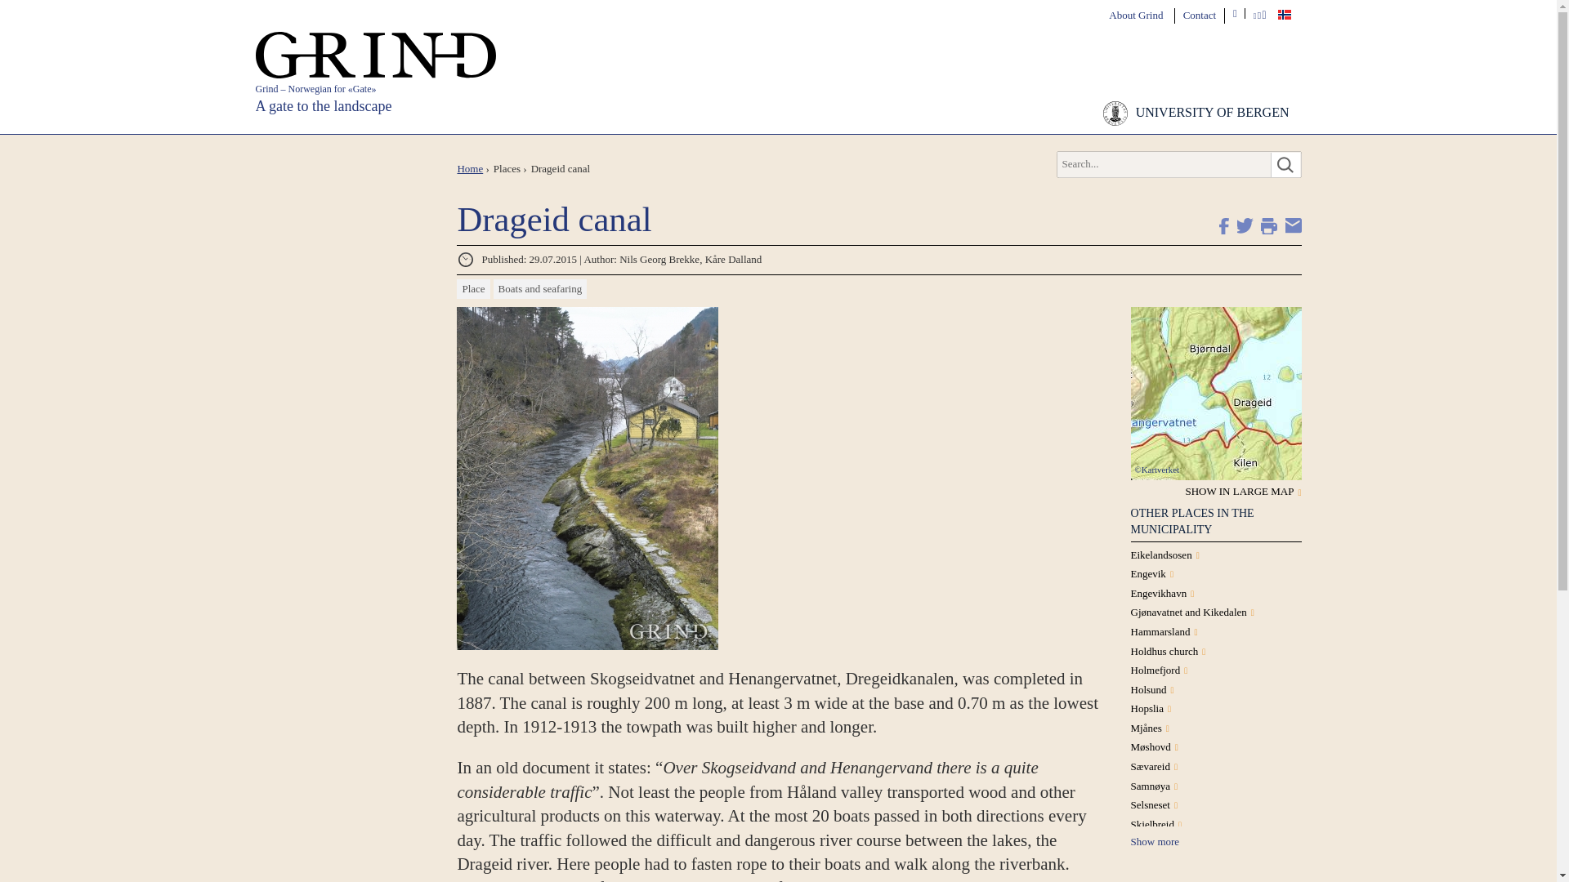  I want to click on Share on Facebook, so click(1221, 225).